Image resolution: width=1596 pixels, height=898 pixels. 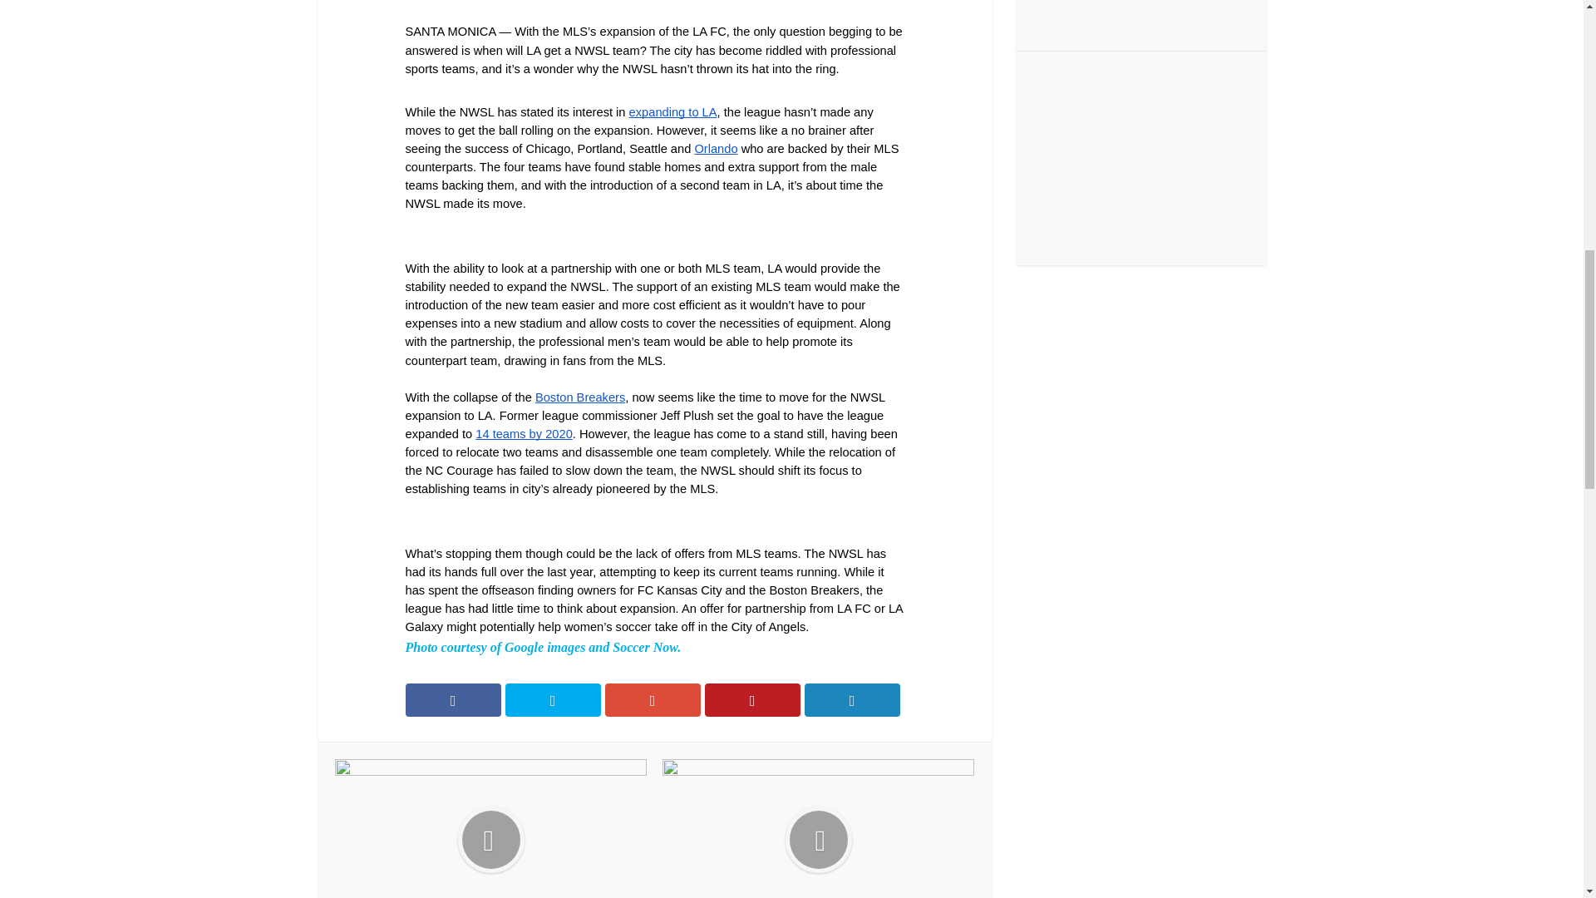 What do you see at coordinates (716, 148) in the screenshot?
I see `Orlando` at bounding box center [716, 148].